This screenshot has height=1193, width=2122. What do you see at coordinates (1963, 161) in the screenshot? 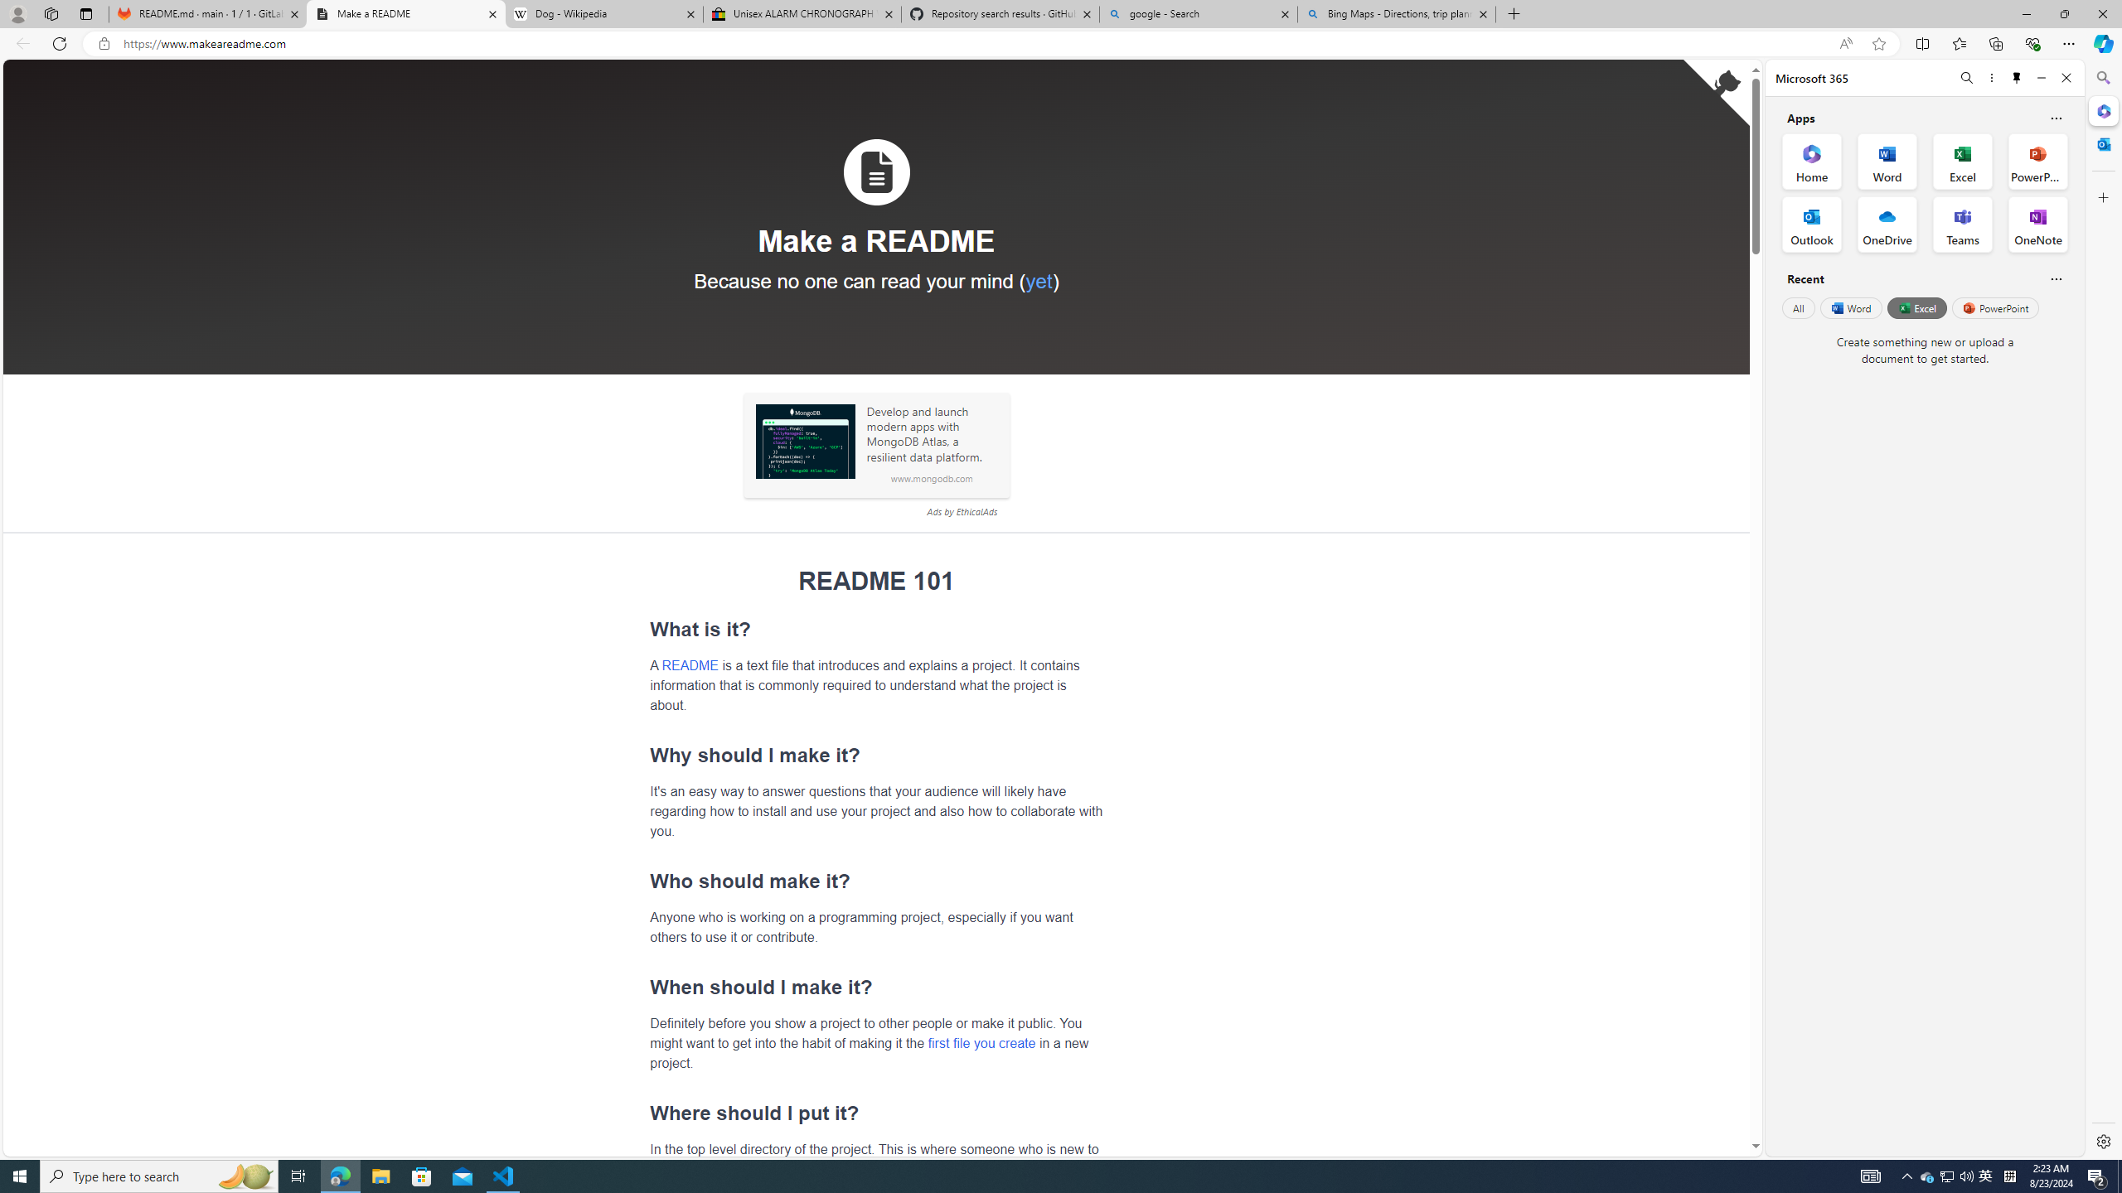
I see `Excel Office App` at bounding box center [1963, 161].